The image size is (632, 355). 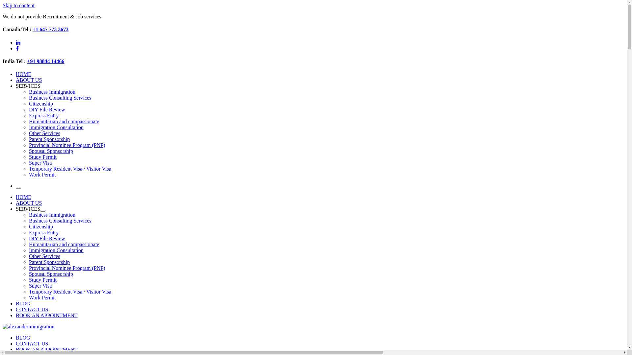 I want to click on BOOK AN APPOINTMENT, so click(x=47, y=316).